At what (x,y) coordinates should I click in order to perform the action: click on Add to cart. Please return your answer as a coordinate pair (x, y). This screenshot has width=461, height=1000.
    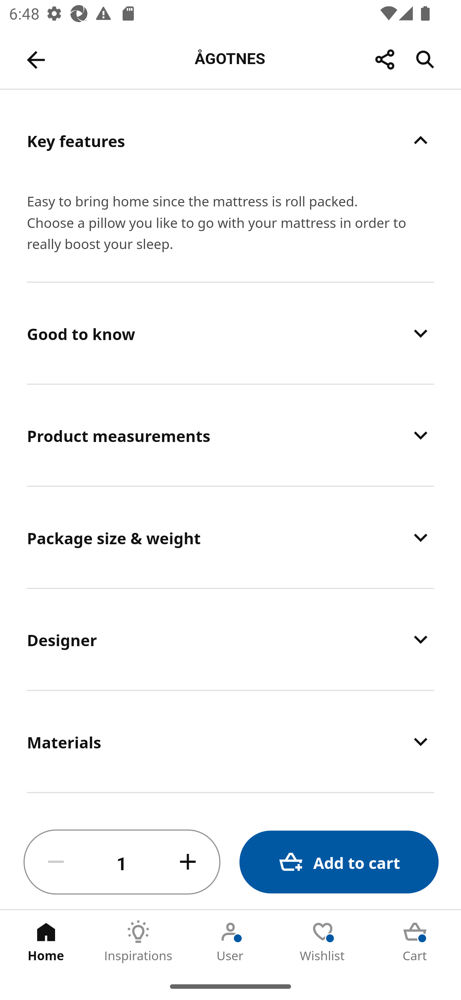
    Looking at the image, I should click on (339, 862).